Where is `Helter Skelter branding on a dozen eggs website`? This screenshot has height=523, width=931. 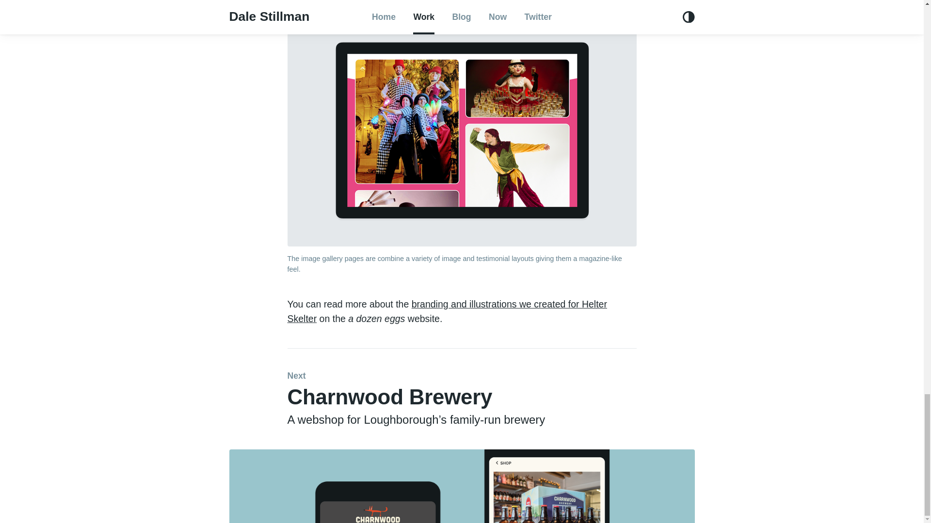 Helter Skelter branding on a dozen eggs website is located at coordinates (447, 311).